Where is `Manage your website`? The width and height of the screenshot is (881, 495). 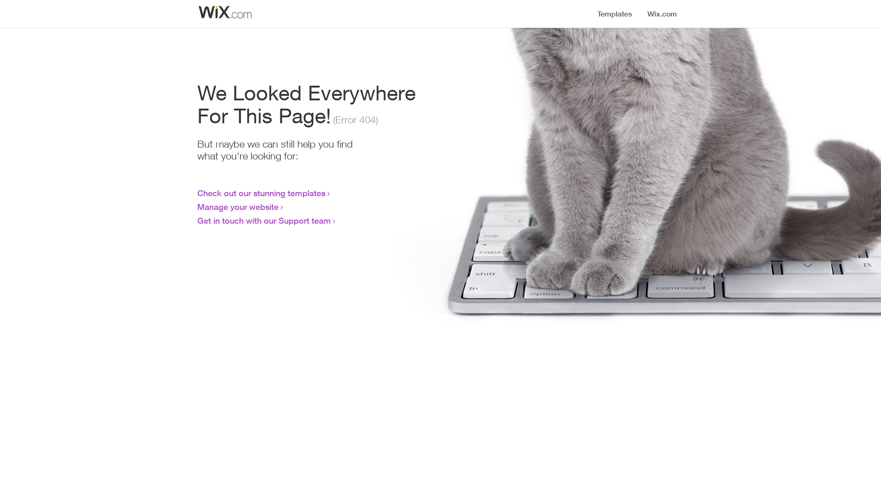 Manage your website is located at coordinates (238, 207).